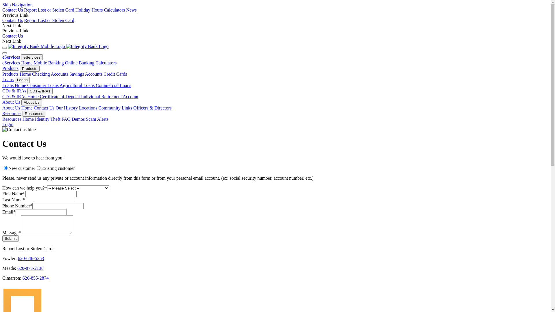 This screenshot has width=555, height=312. I want to click on Online Banking, so click(80, 63).